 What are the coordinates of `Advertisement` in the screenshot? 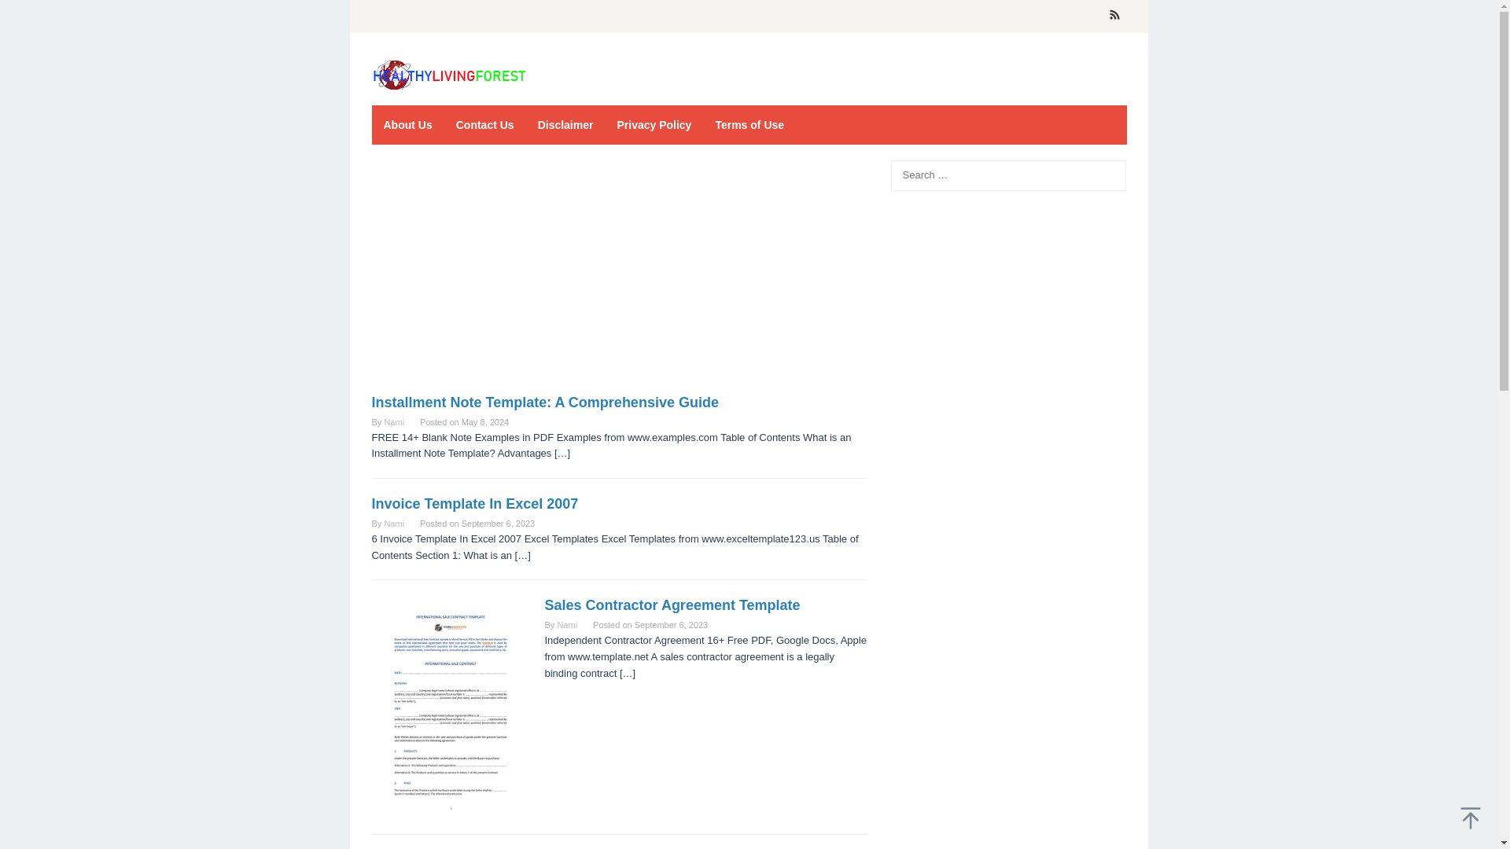 It's located at (619, 277).